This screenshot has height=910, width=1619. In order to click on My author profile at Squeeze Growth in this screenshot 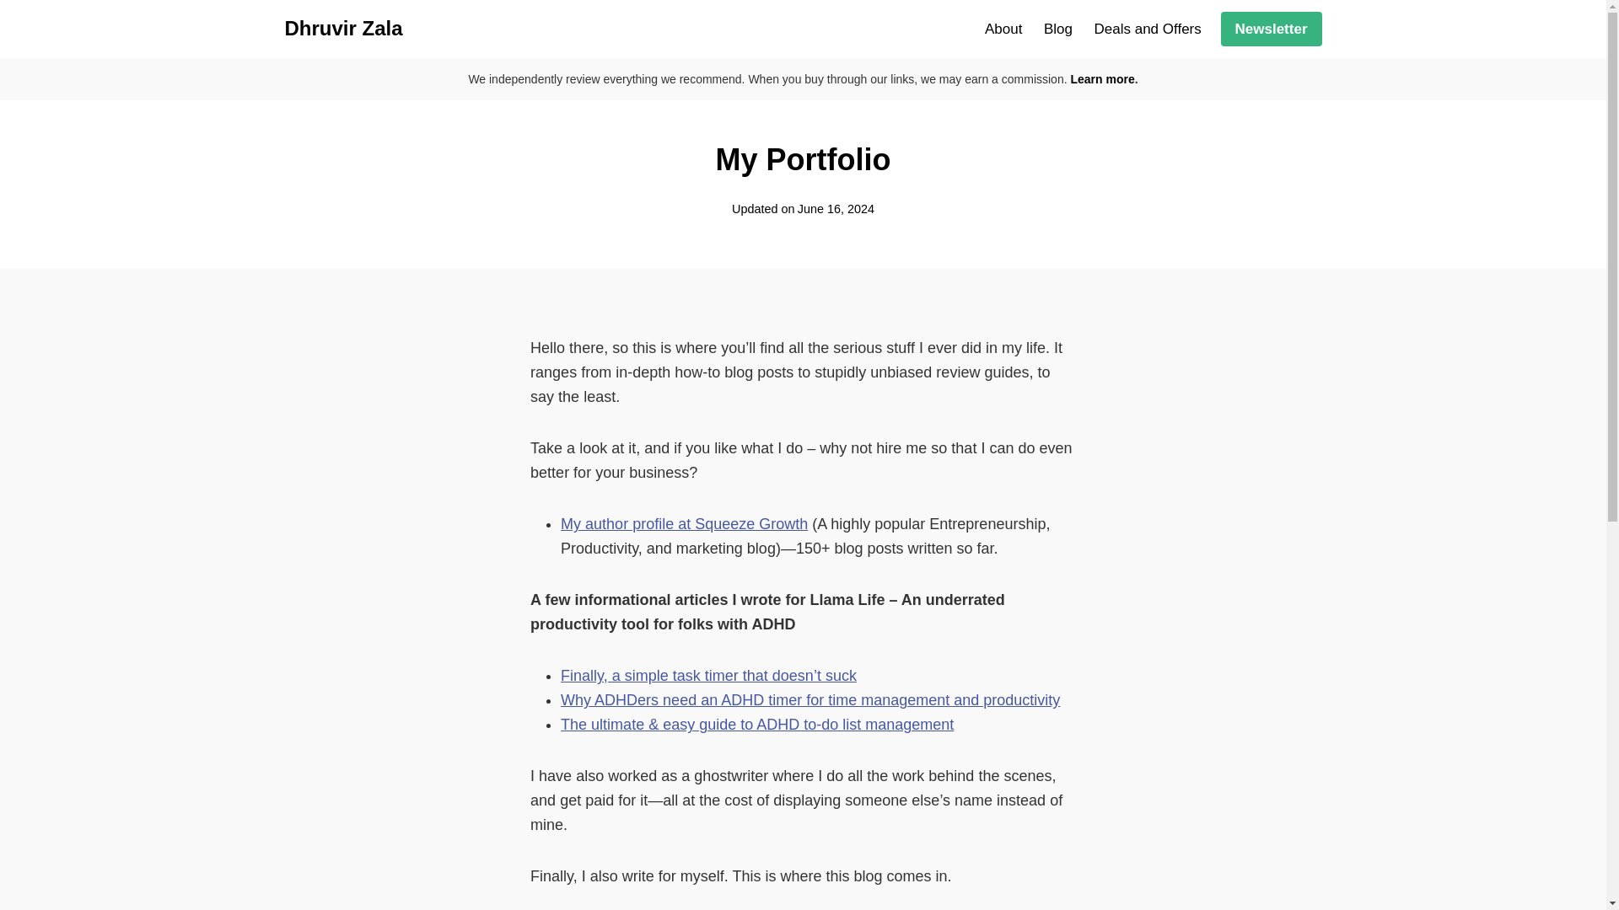, I will do `click(684, 524)`.